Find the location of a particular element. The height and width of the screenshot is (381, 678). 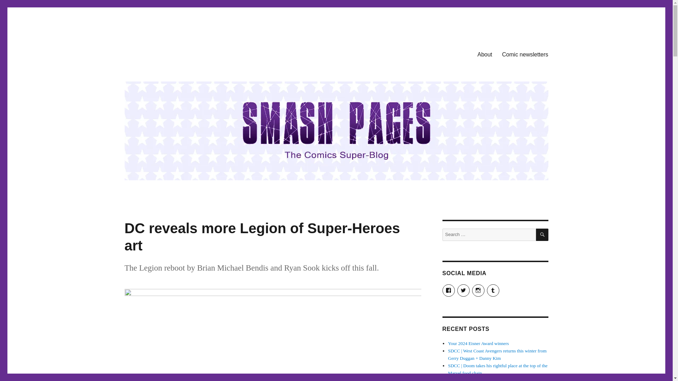

Your 2024 Eisner Award winners is located at coordinates (478, 343).